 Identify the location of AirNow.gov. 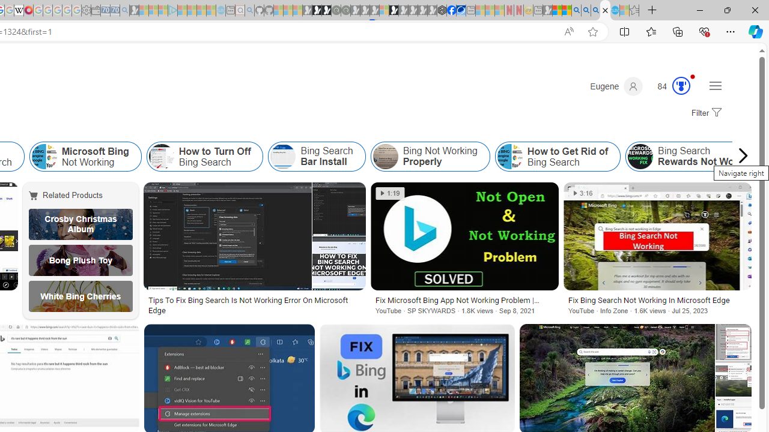
(461, 11).